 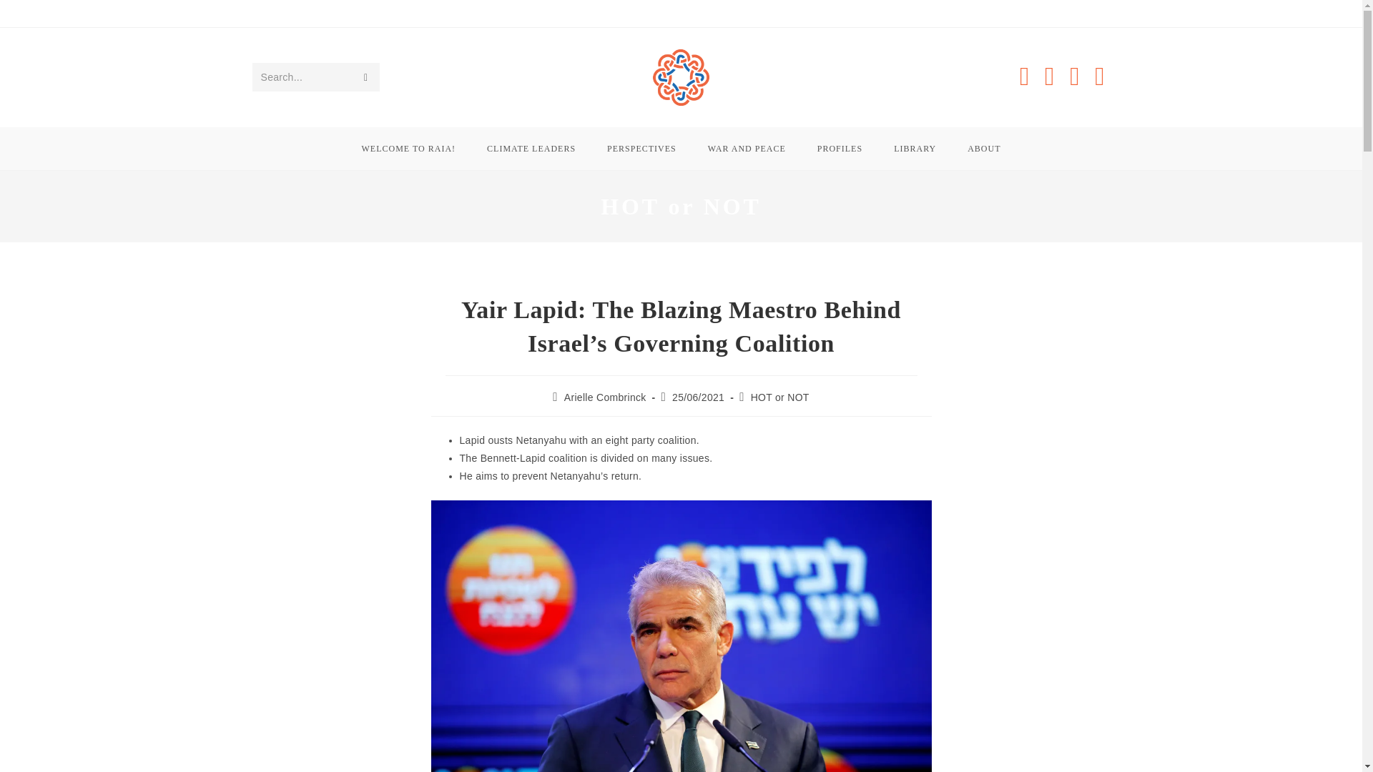 I want to click on PERSPECTIVES, so click(x=641, y=149).